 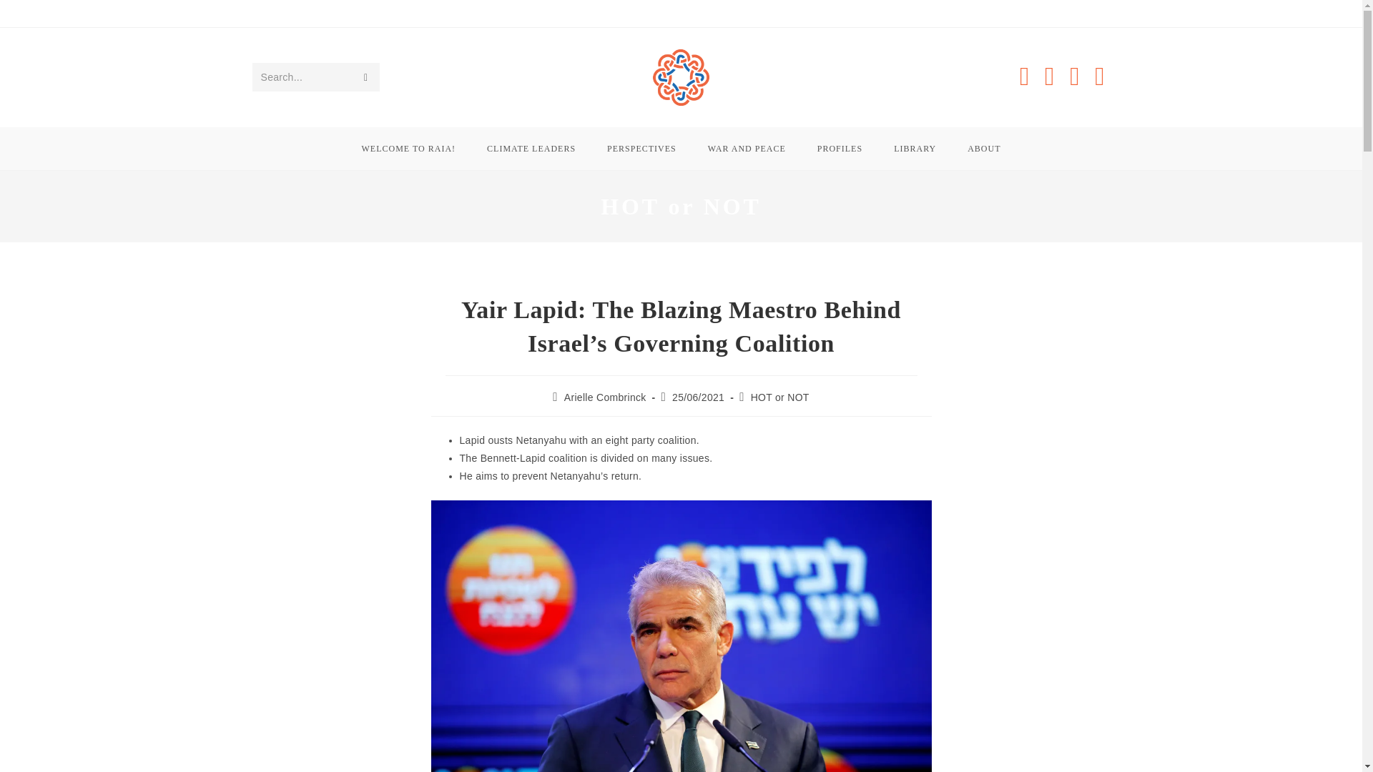 I want to click on PERSPECTIVES, so click(x=641, y=149).